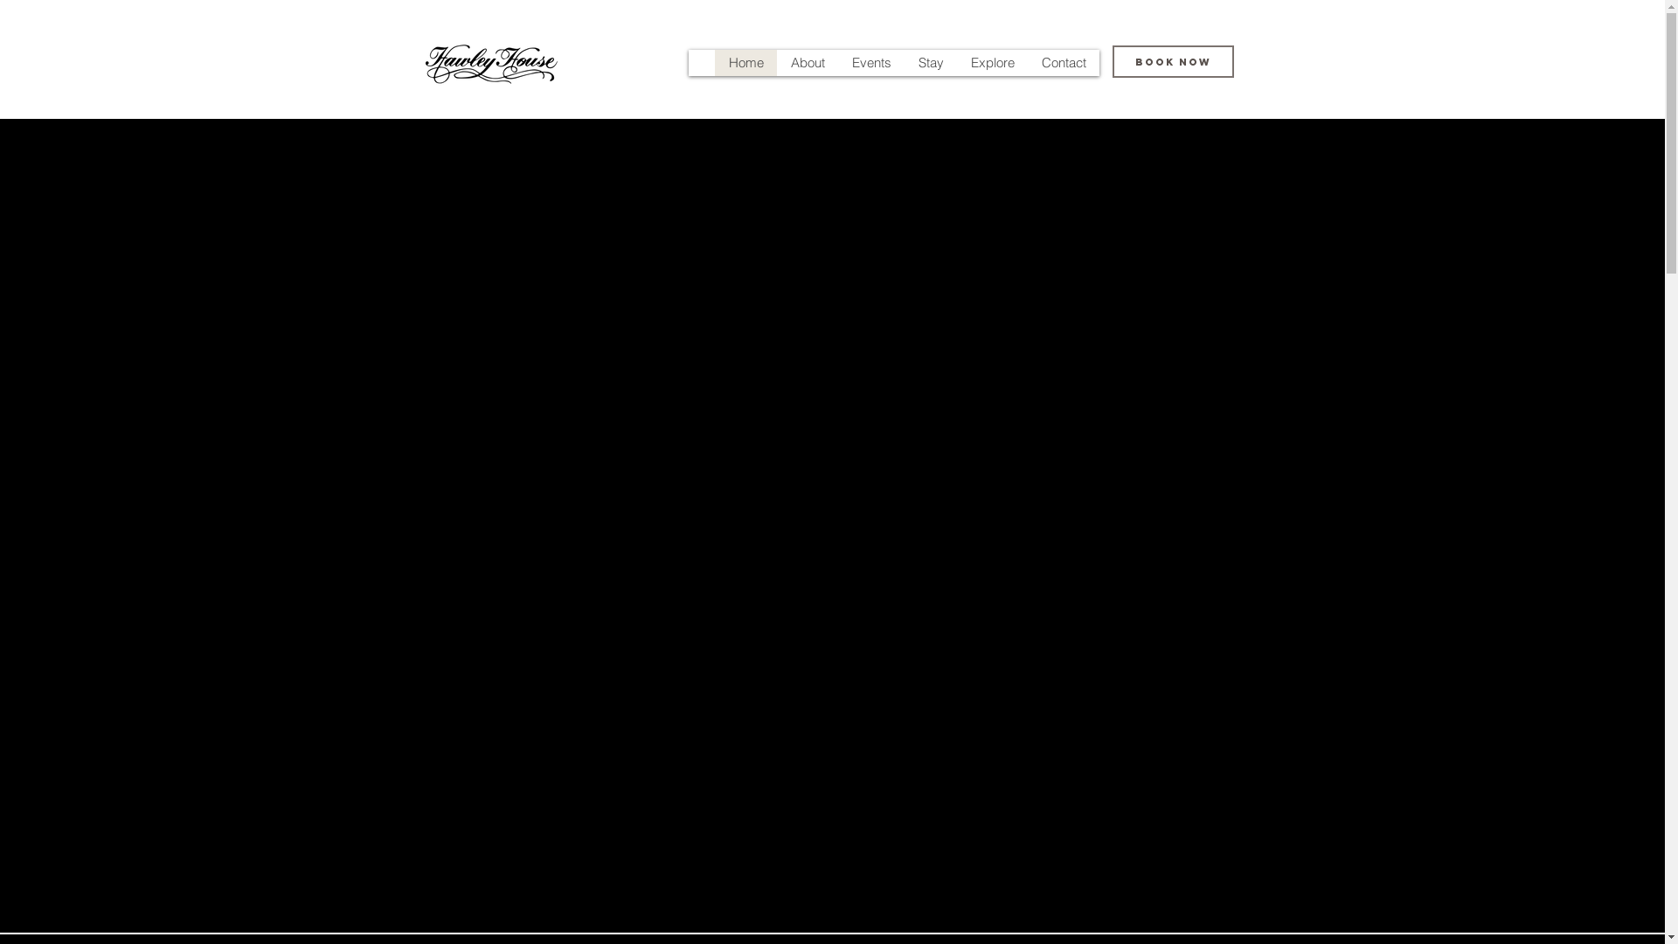  What do you see at coordinates (807, 63) in the screenshot?
I see `About` at bounding box center [807, 63].